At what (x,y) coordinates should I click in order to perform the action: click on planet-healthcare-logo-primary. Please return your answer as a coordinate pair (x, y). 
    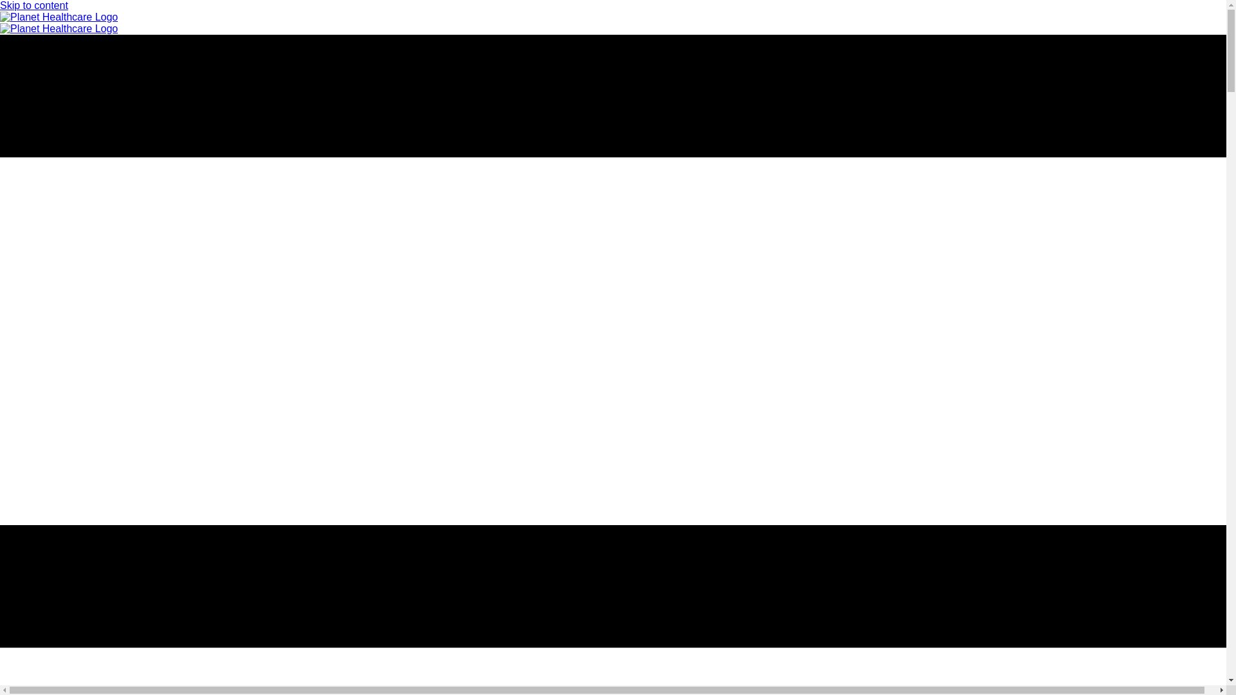
    Looking at the image, I should click on (59, 28).